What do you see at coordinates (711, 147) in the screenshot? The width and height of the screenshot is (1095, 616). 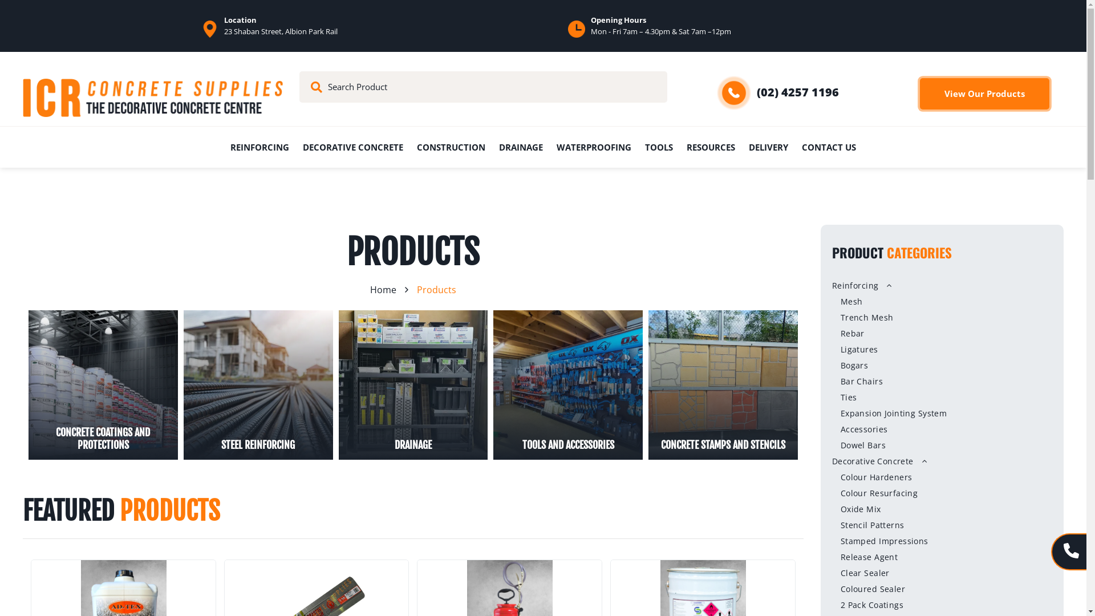 I see `RESOURCES` at bounding box center [711, 147].